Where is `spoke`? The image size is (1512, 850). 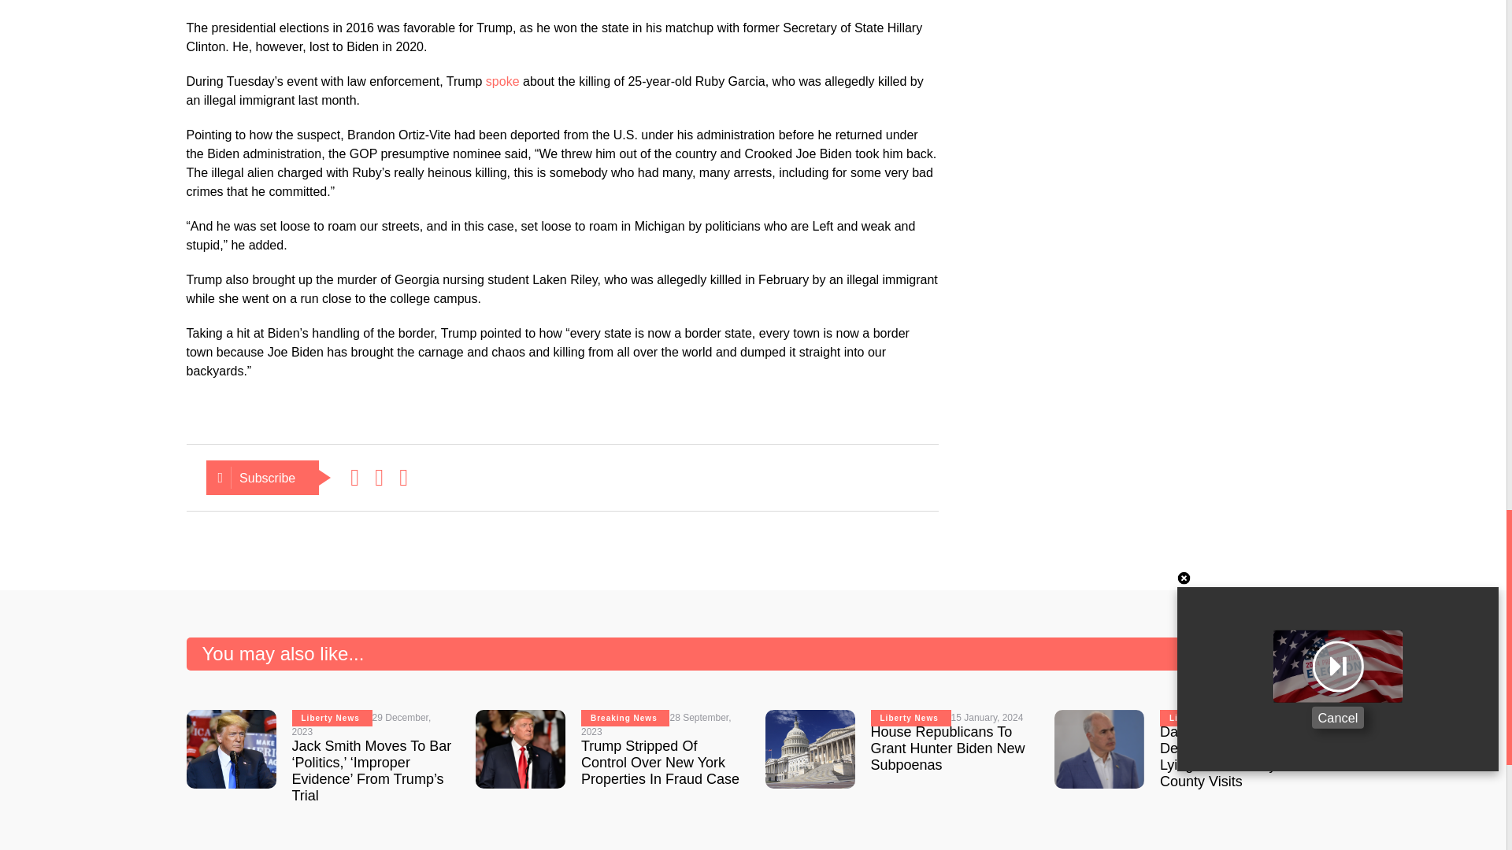 spoke is located at coordinates (502, 82).